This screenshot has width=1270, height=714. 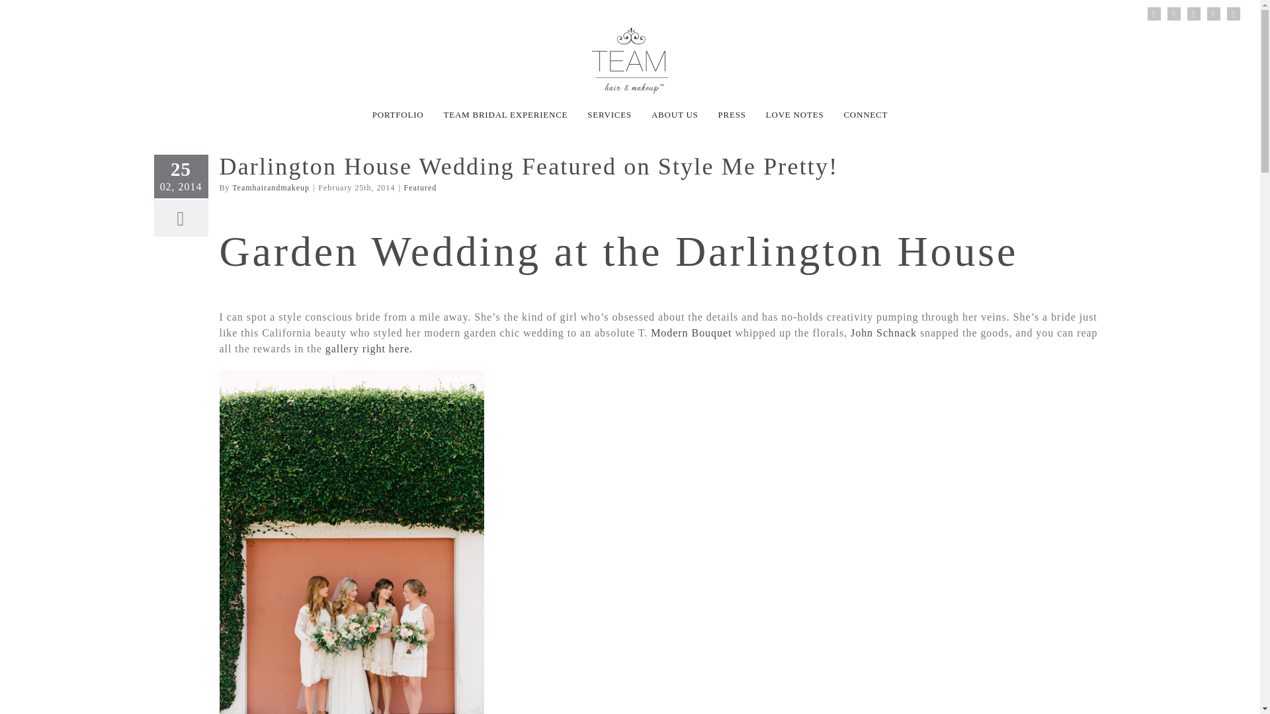 What do you see at coordinates (505, 114) in the screenshot?
I see `TEAM BRIDAL EXPERIENCE` at bounding box center [505, 114].